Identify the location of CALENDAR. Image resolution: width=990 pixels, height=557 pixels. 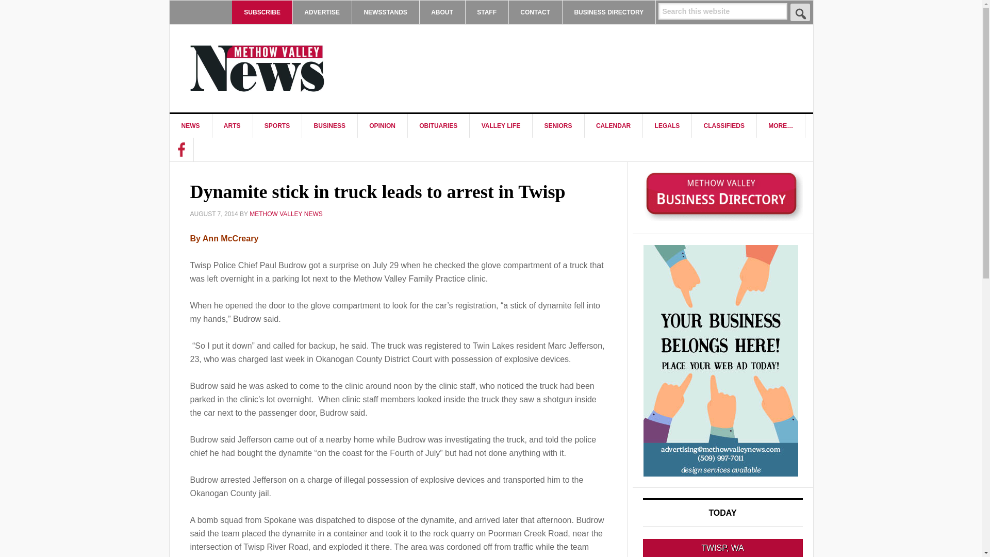
(613, 126).